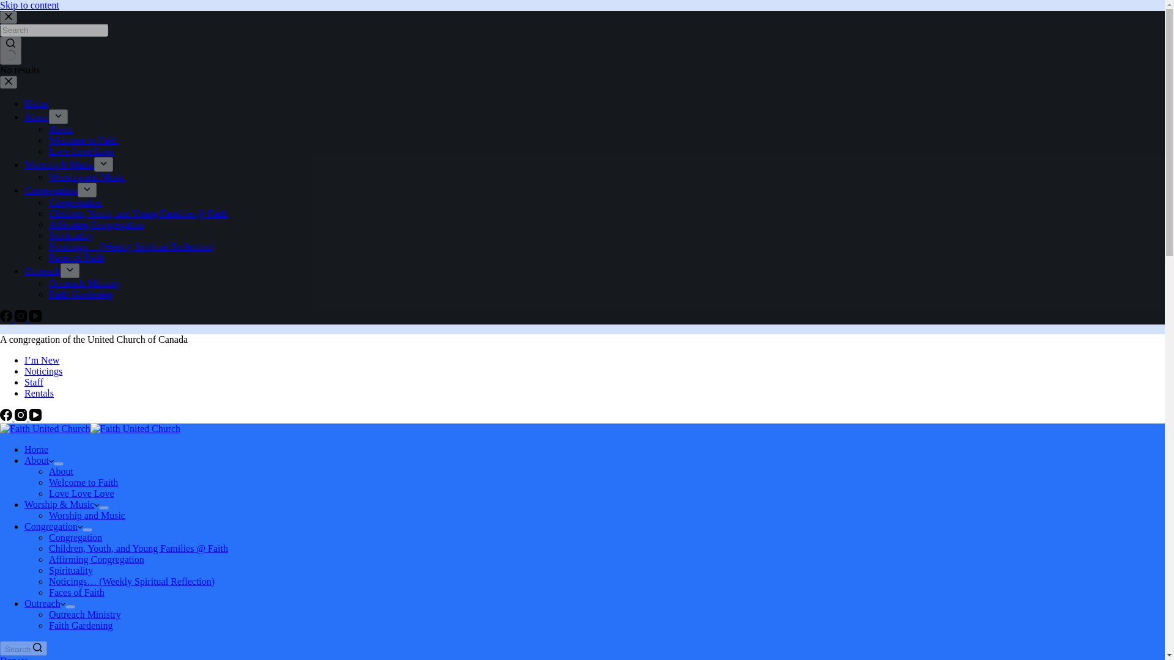 The width and height of the screenshot is (1174, 660). I want to click on About, so click(39, 461).